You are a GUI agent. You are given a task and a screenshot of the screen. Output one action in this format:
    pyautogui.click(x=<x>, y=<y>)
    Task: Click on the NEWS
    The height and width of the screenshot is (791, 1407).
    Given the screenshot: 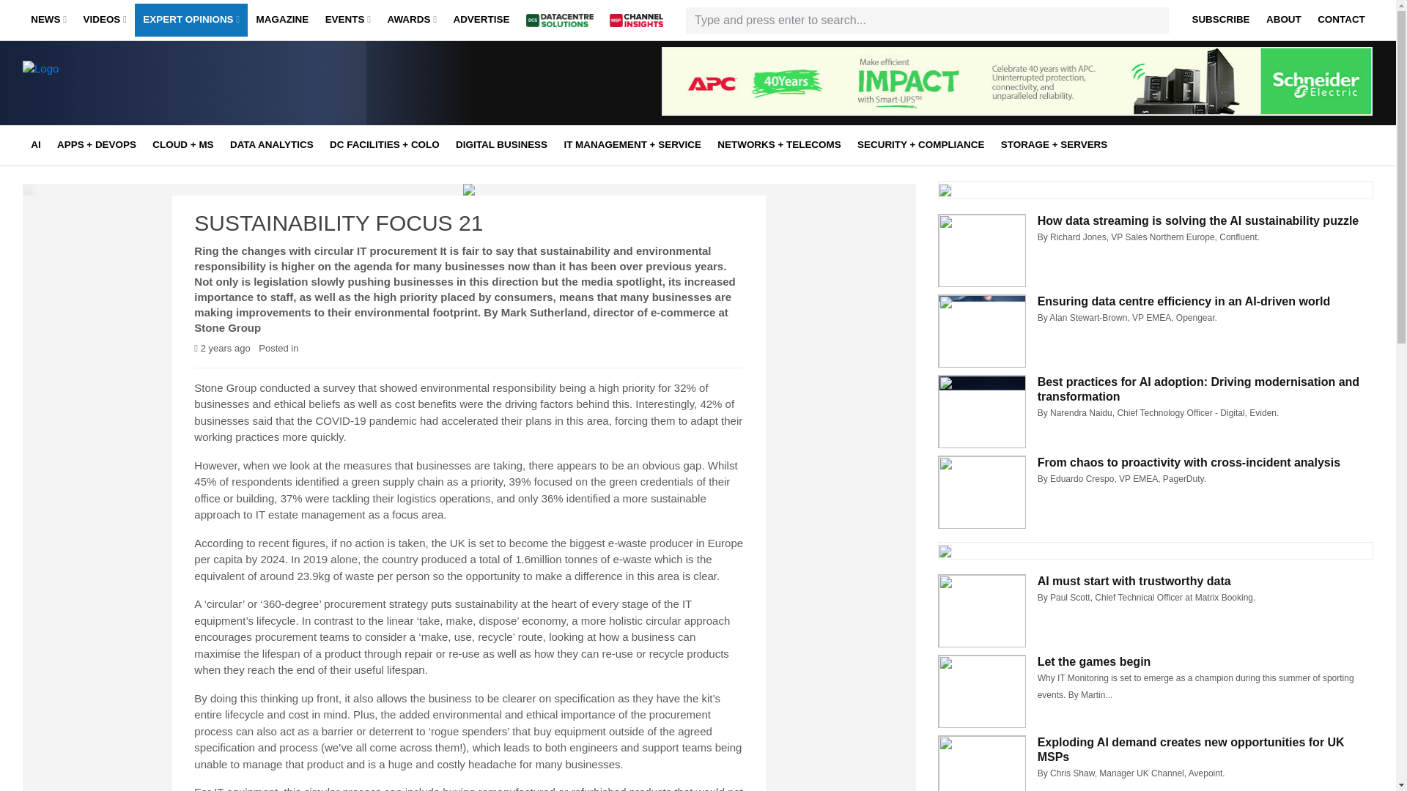 What is the action you would take?
    pyautogui.click(x=48, y=21)
    